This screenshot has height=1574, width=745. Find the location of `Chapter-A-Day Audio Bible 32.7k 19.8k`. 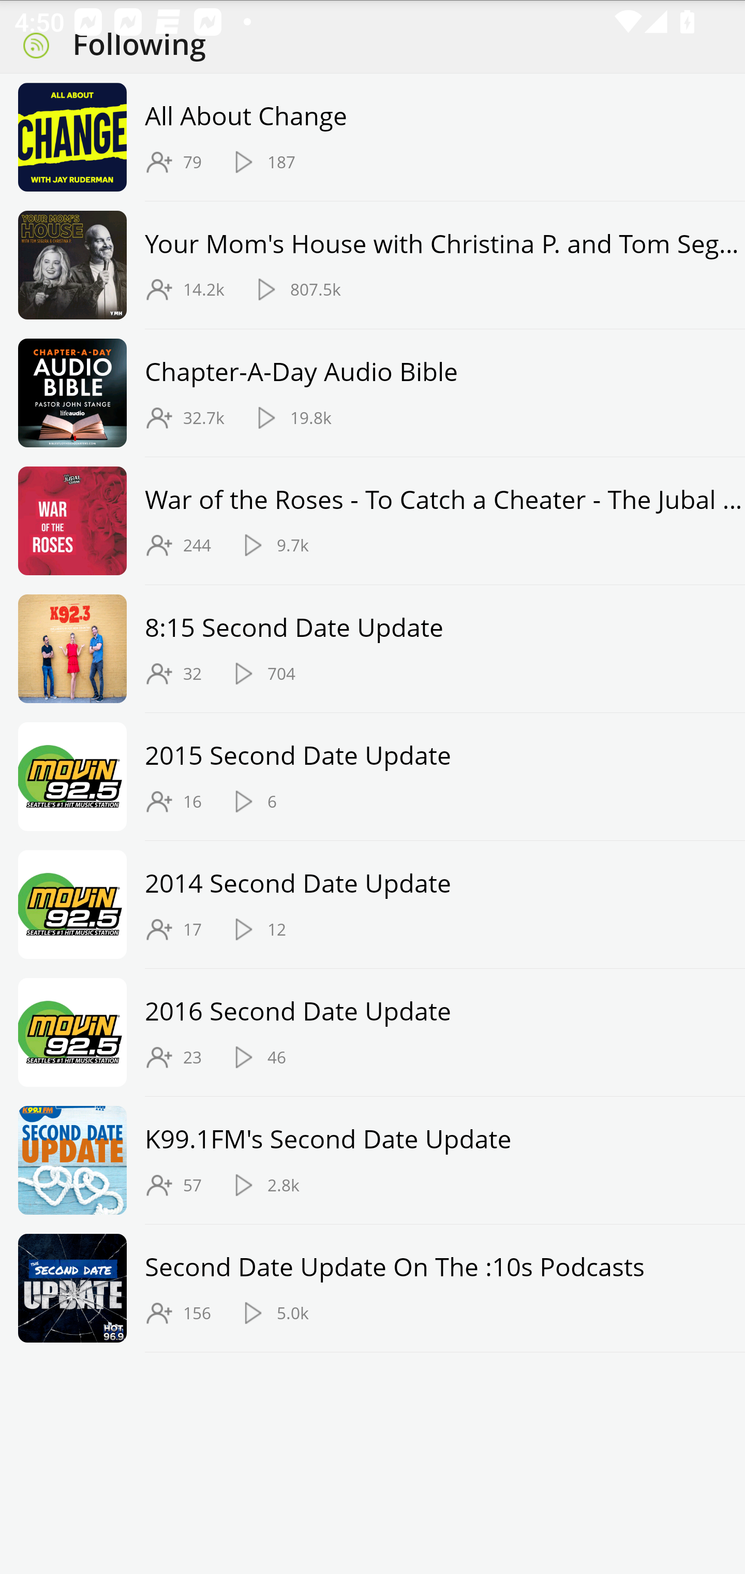

Chapter-A-Day Audio Bible 32.7k 19.8k is located at coordinates (373, 392).